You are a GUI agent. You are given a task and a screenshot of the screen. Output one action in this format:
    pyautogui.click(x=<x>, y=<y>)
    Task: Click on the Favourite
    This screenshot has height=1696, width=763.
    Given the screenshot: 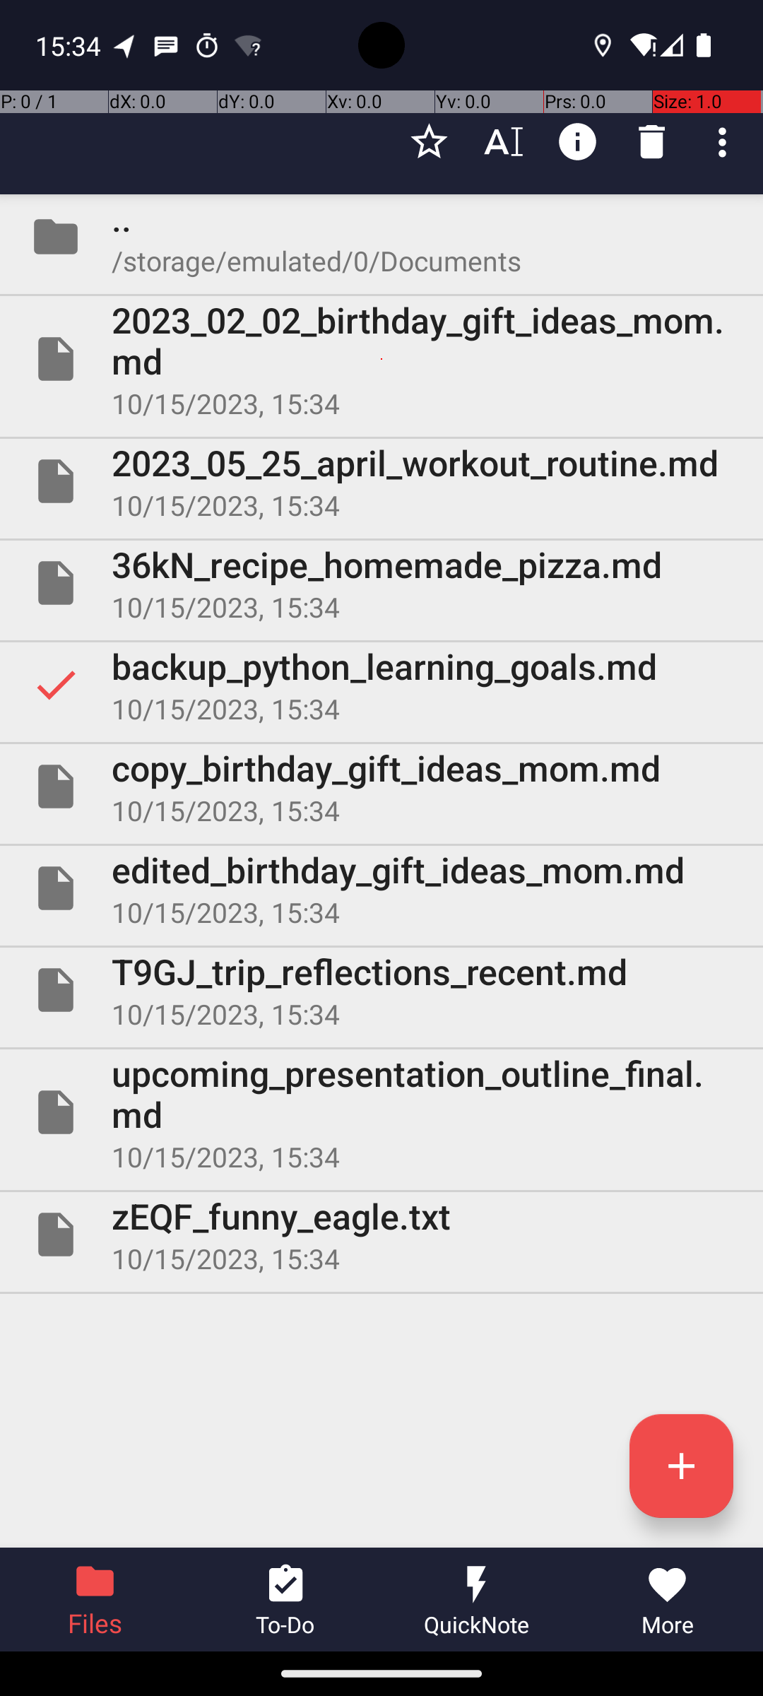 What is the action you would take?
    pyautogui.click(x=430, y=142)
    